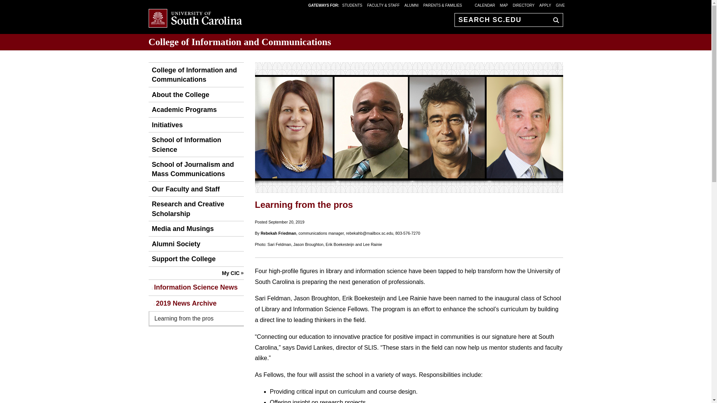 Image resolution: width=717 pixels, height=403 pixels. What do you see at coordinates (412, 5) in the screenshot?
I see `ALUMNI` at bounding box center [412, 5].